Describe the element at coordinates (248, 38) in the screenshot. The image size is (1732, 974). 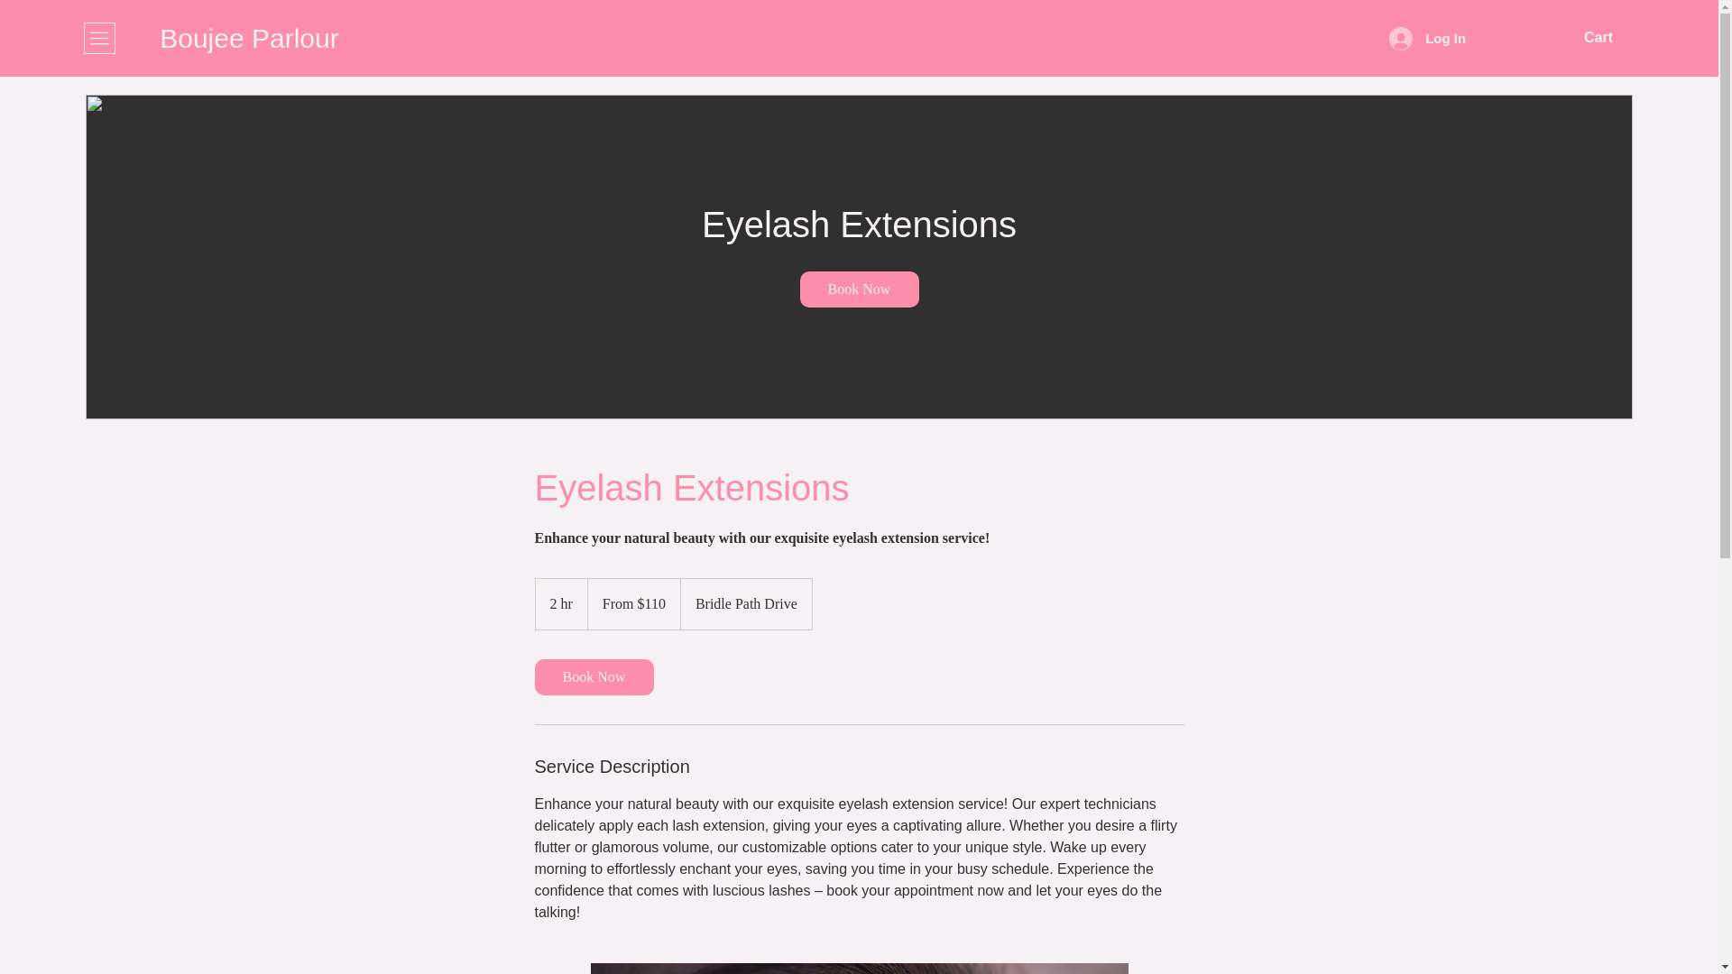
I see `Boujee Parlour` at that location.